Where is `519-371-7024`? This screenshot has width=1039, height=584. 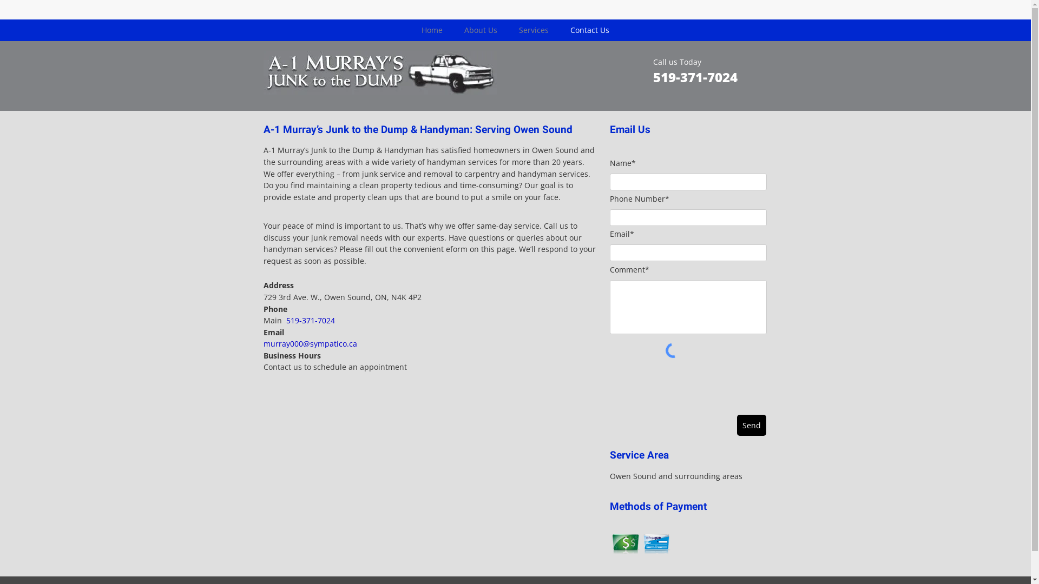
519-371-7024 is located at coordinates (310, 320).